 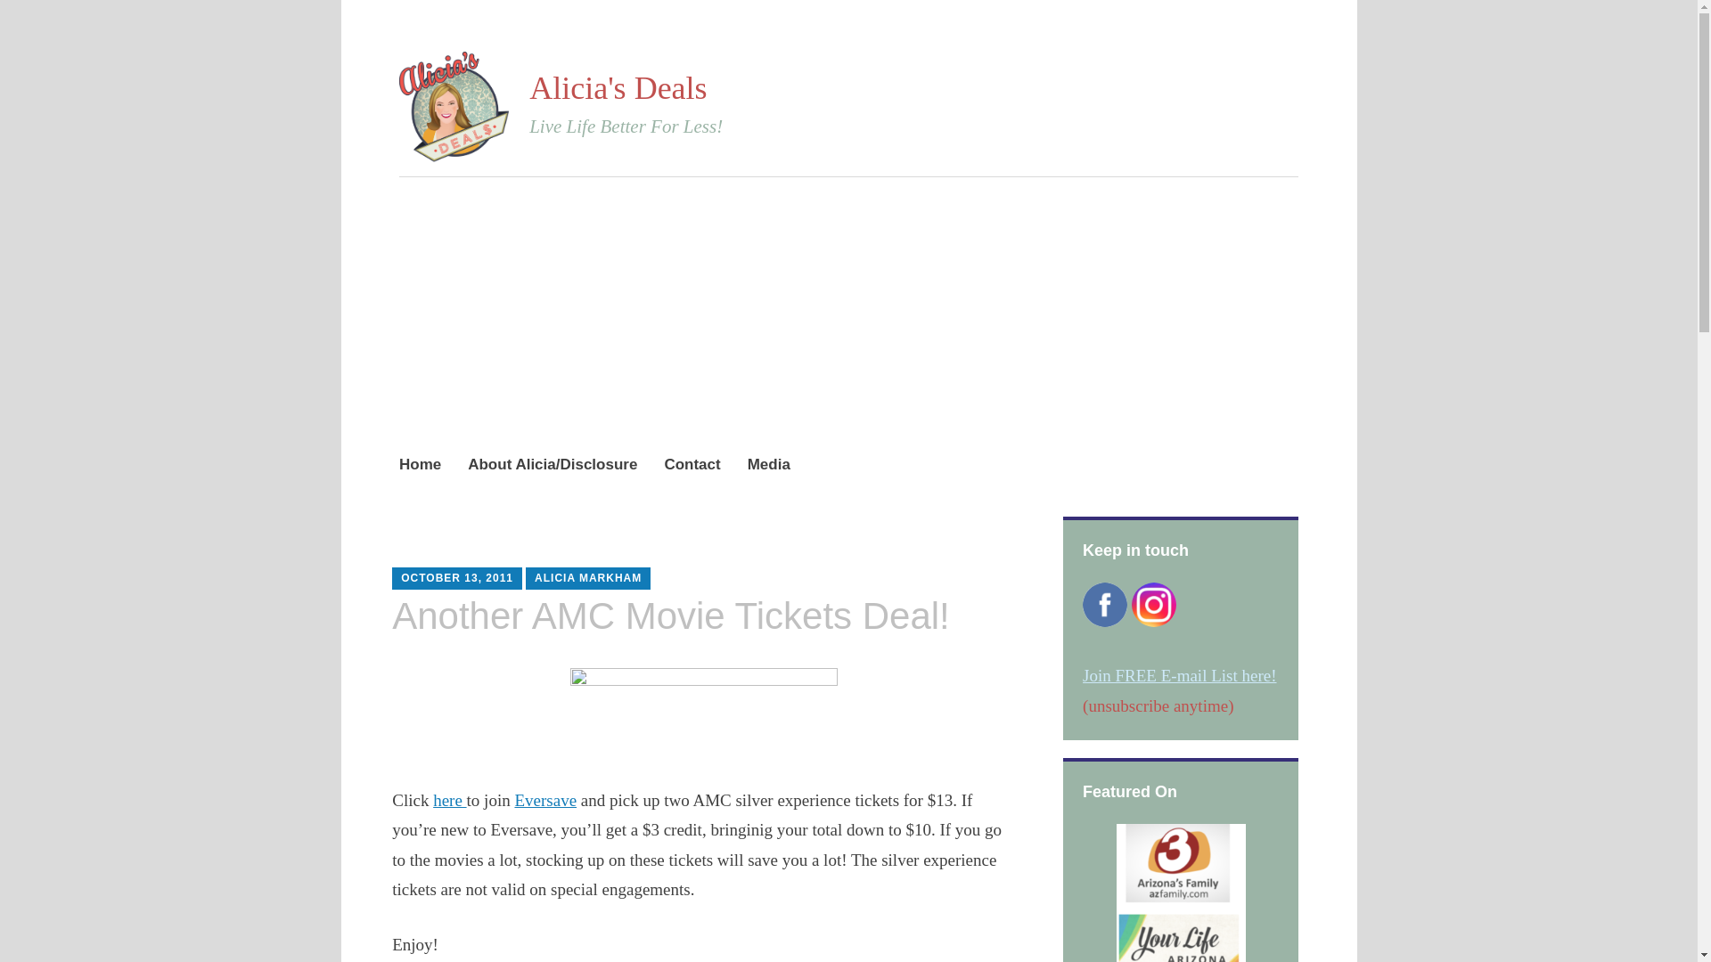 I want to click on Contact, so click(x=692, y=465).